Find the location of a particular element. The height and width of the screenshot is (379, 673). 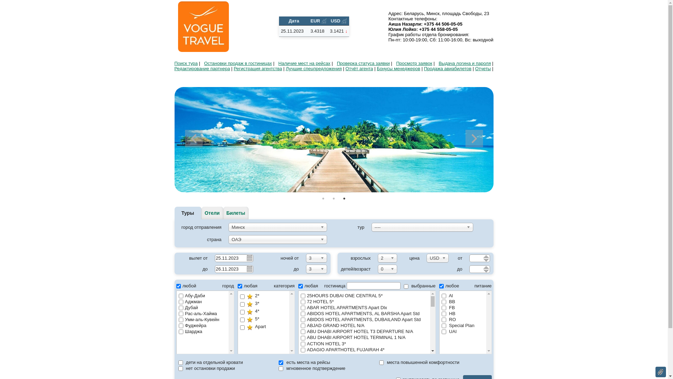

2 is located at coordinates (334, 199).